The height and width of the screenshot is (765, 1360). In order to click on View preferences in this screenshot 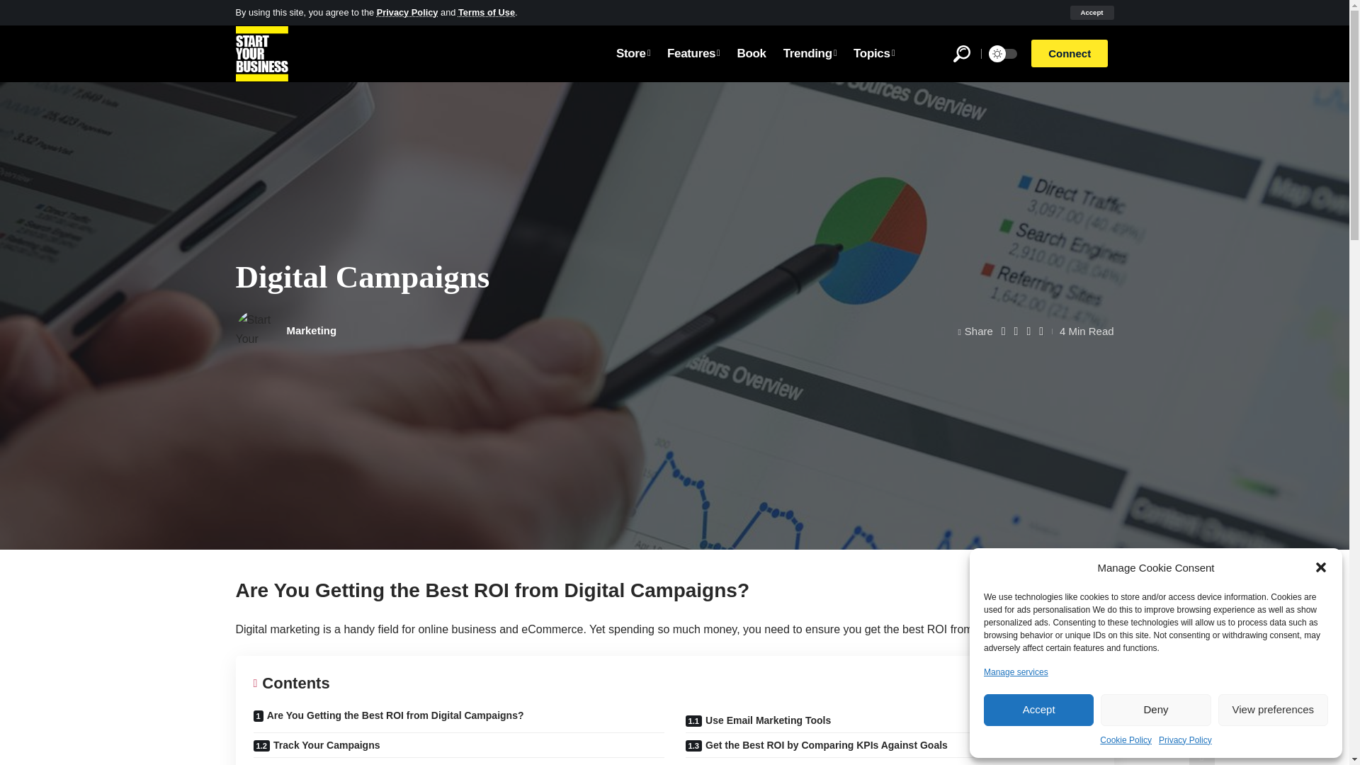, I will do `click(1274, 710)`.